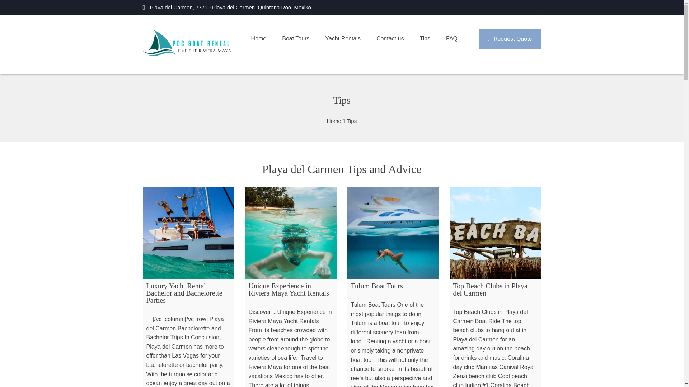 The image size is (689, 387). I want to click on Unique Experience in Riviera Maya Yacht Rentals, so click(290, 233).